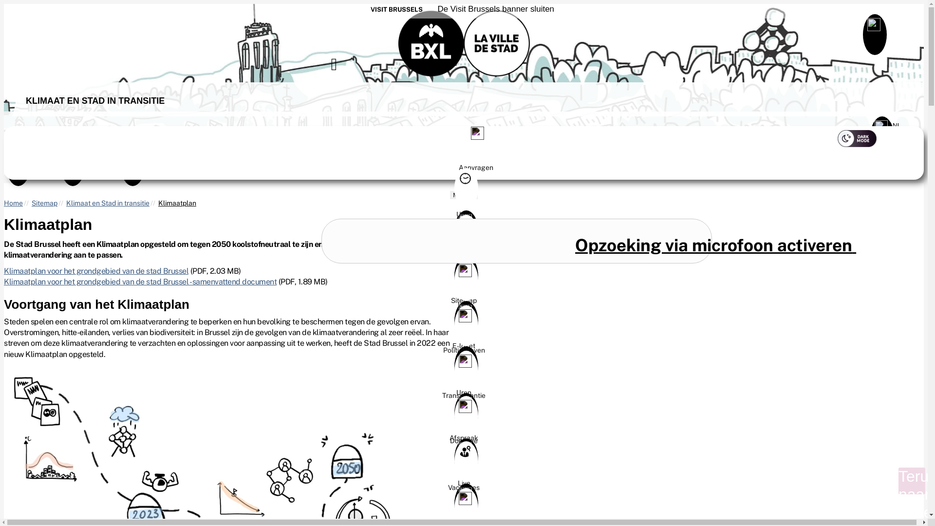 This screenshot has height=526, width=935. What do you see at coordinates (464, 335) in the screenshot?
I see `Politiek leven` at bounding box center [464, 335].